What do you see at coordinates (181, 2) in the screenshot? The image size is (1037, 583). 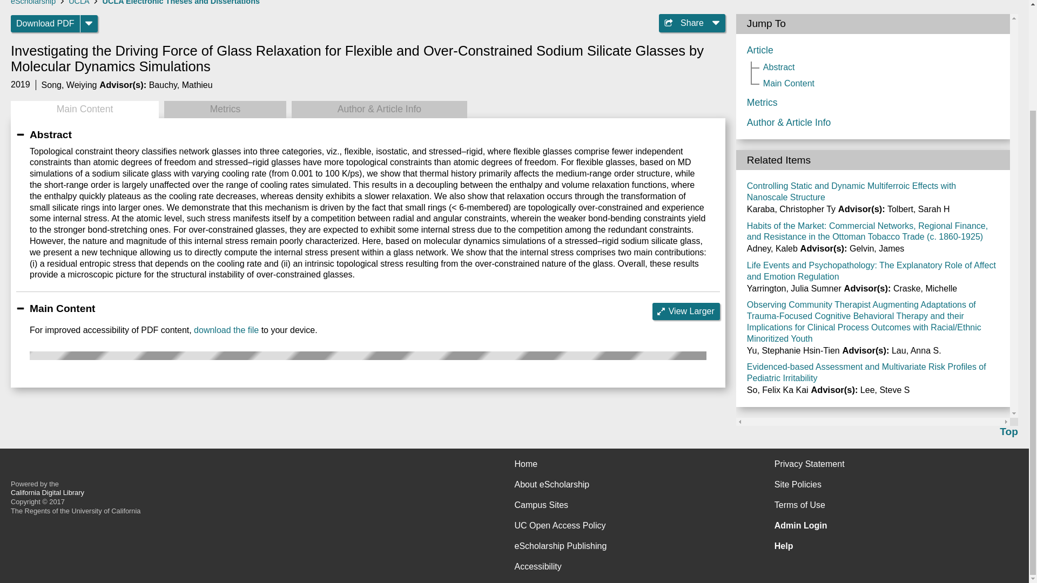 I see `UCLA Electronic Theses and Dissertations` at bounding box center [181, 2].